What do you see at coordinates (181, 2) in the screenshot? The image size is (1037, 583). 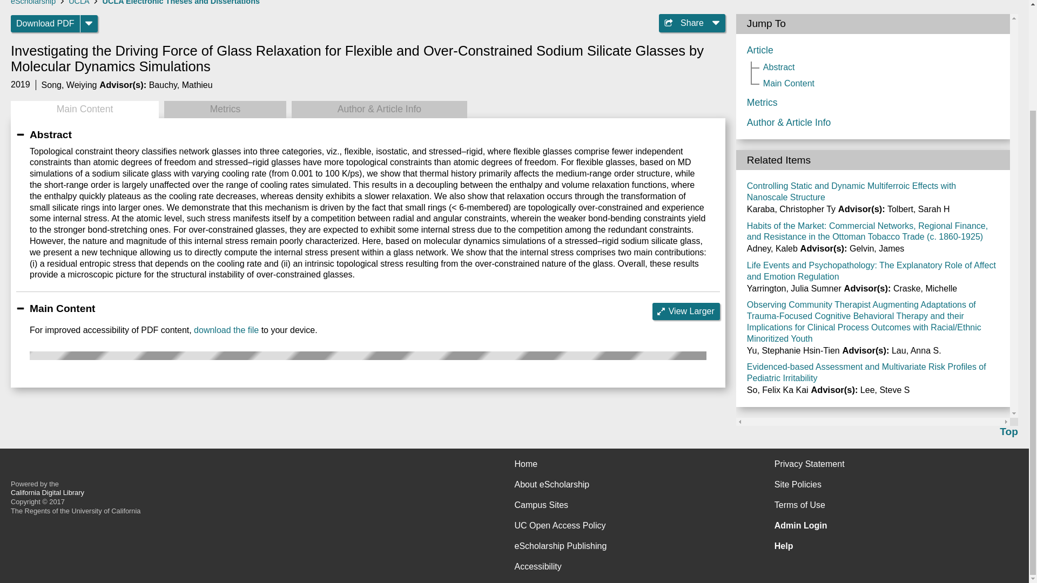 I see `UCLA Electronic Theses and Dissertations` at bounding box center [181, 2].